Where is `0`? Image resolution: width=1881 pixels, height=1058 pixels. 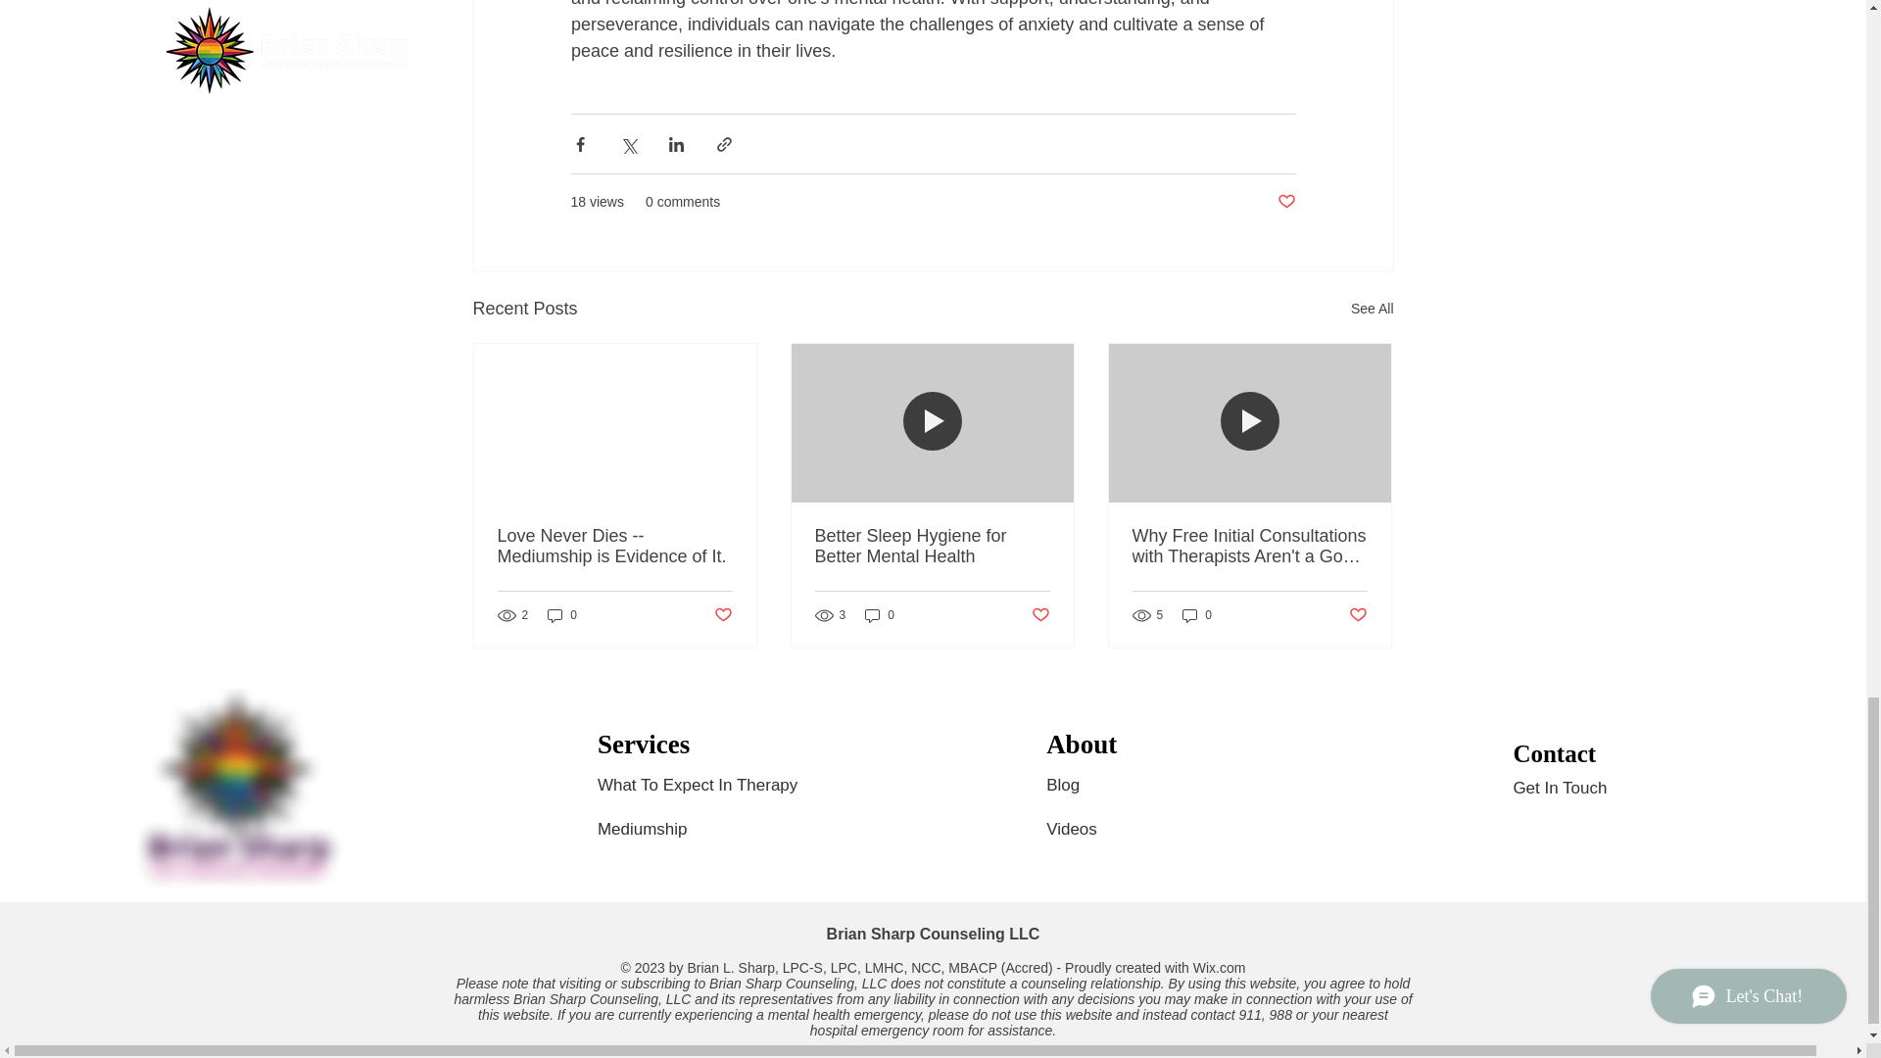 0 is located at coordinates (1197, 615).